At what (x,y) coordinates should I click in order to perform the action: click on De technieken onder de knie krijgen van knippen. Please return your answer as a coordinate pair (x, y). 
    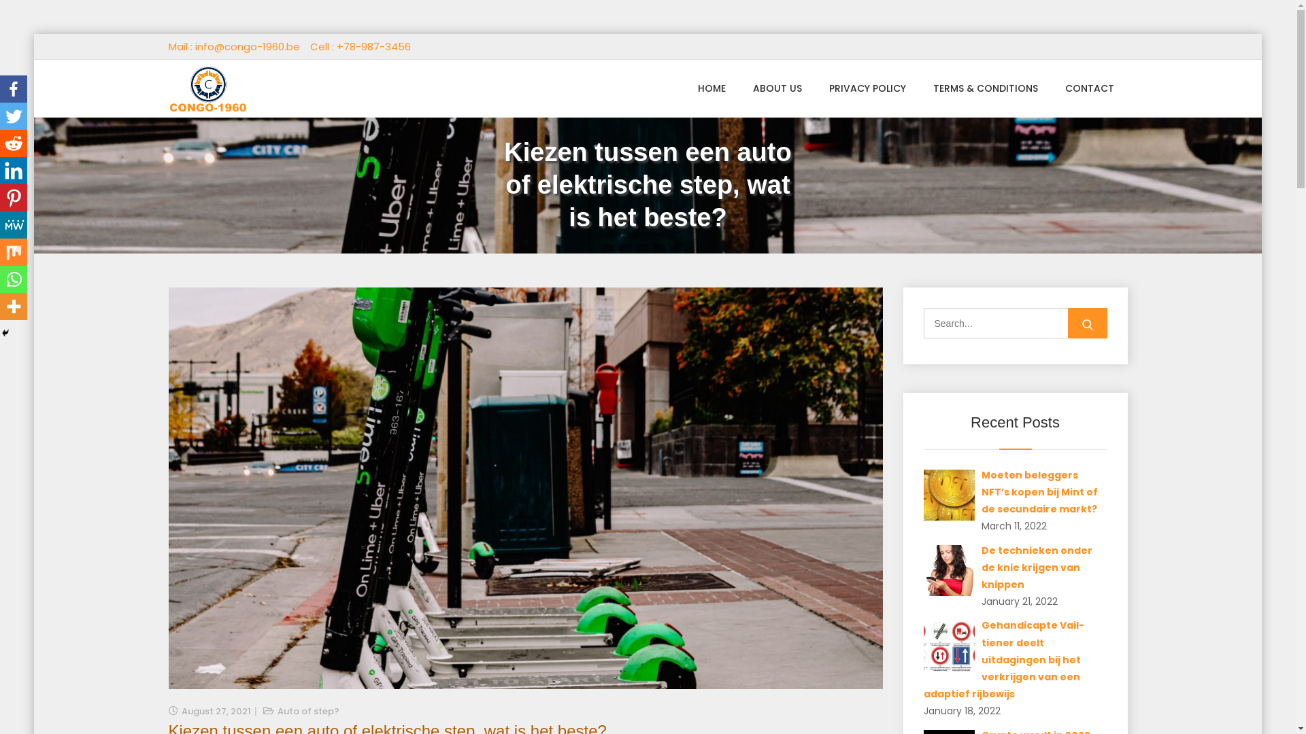
    Looking at the image, I should click on (1037, 567).